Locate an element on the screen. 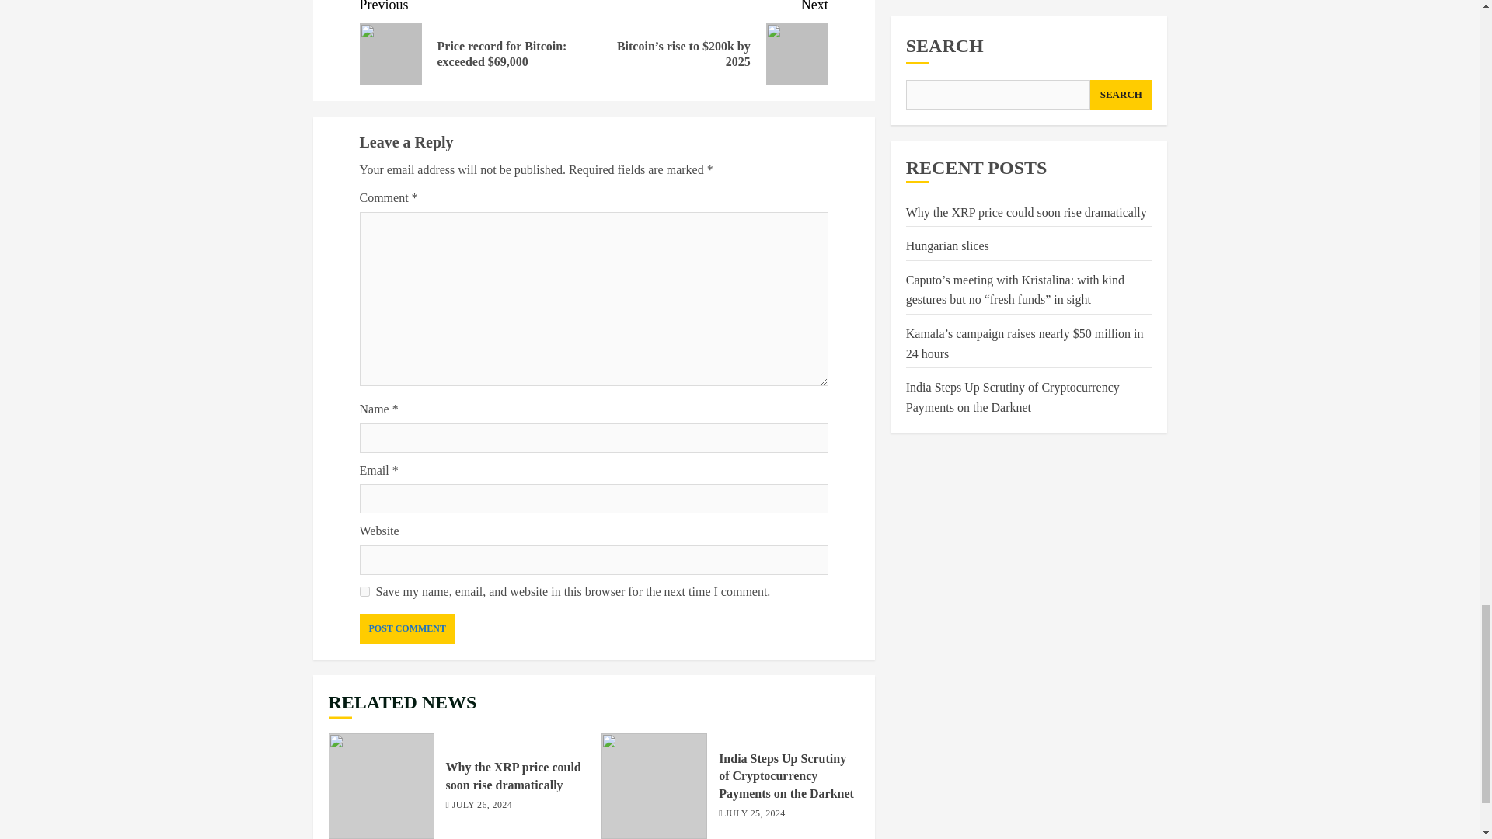 This screenshot has height=839, width=1492. Why the XRP price could soon rise dramatically is located at coordinates (381, 786).